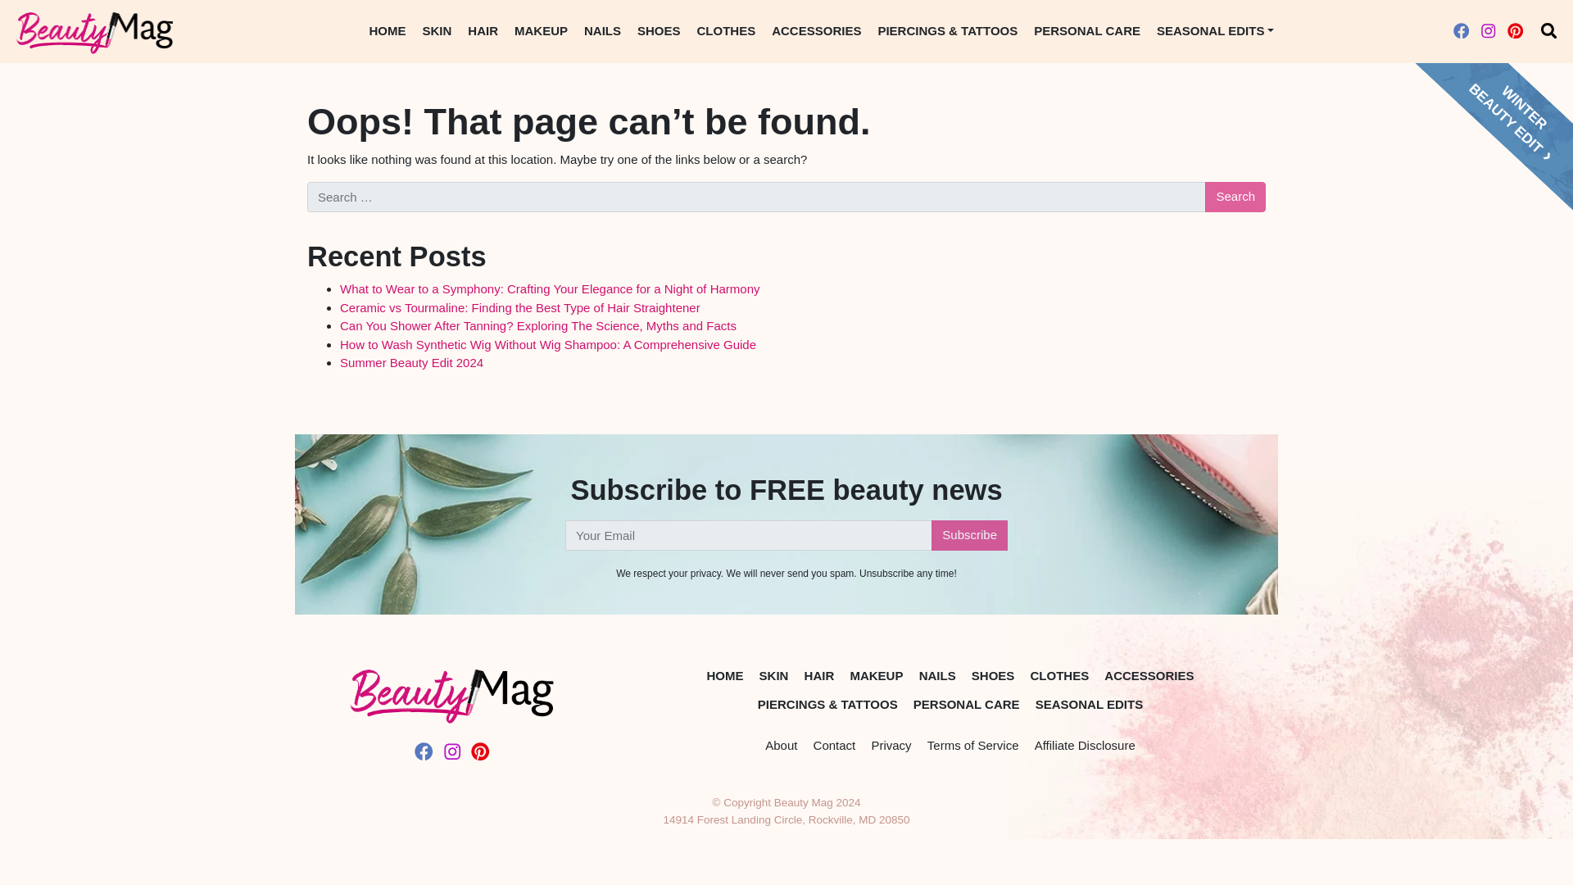 The image size is (1573, 885). I want to click on CLOTHES, so click(726, 31).